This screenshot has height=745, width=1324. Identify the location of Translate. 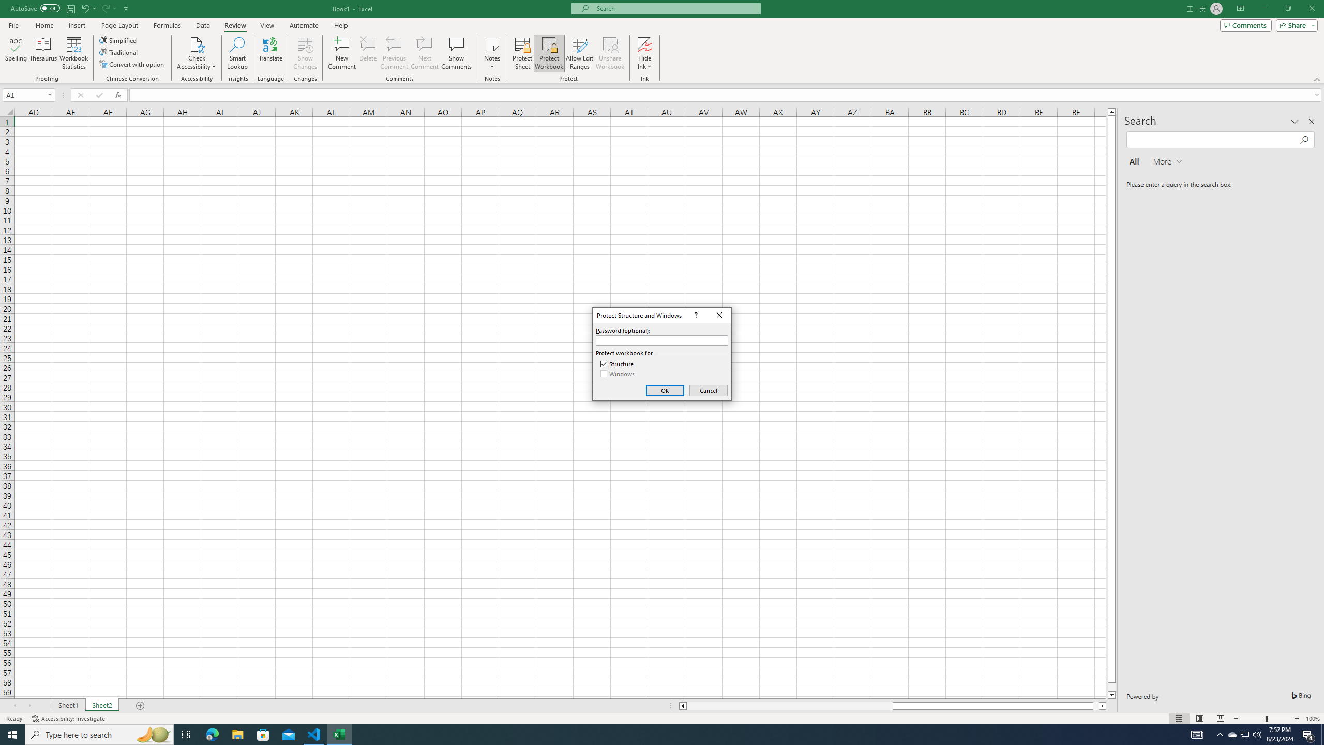
(270, 53).